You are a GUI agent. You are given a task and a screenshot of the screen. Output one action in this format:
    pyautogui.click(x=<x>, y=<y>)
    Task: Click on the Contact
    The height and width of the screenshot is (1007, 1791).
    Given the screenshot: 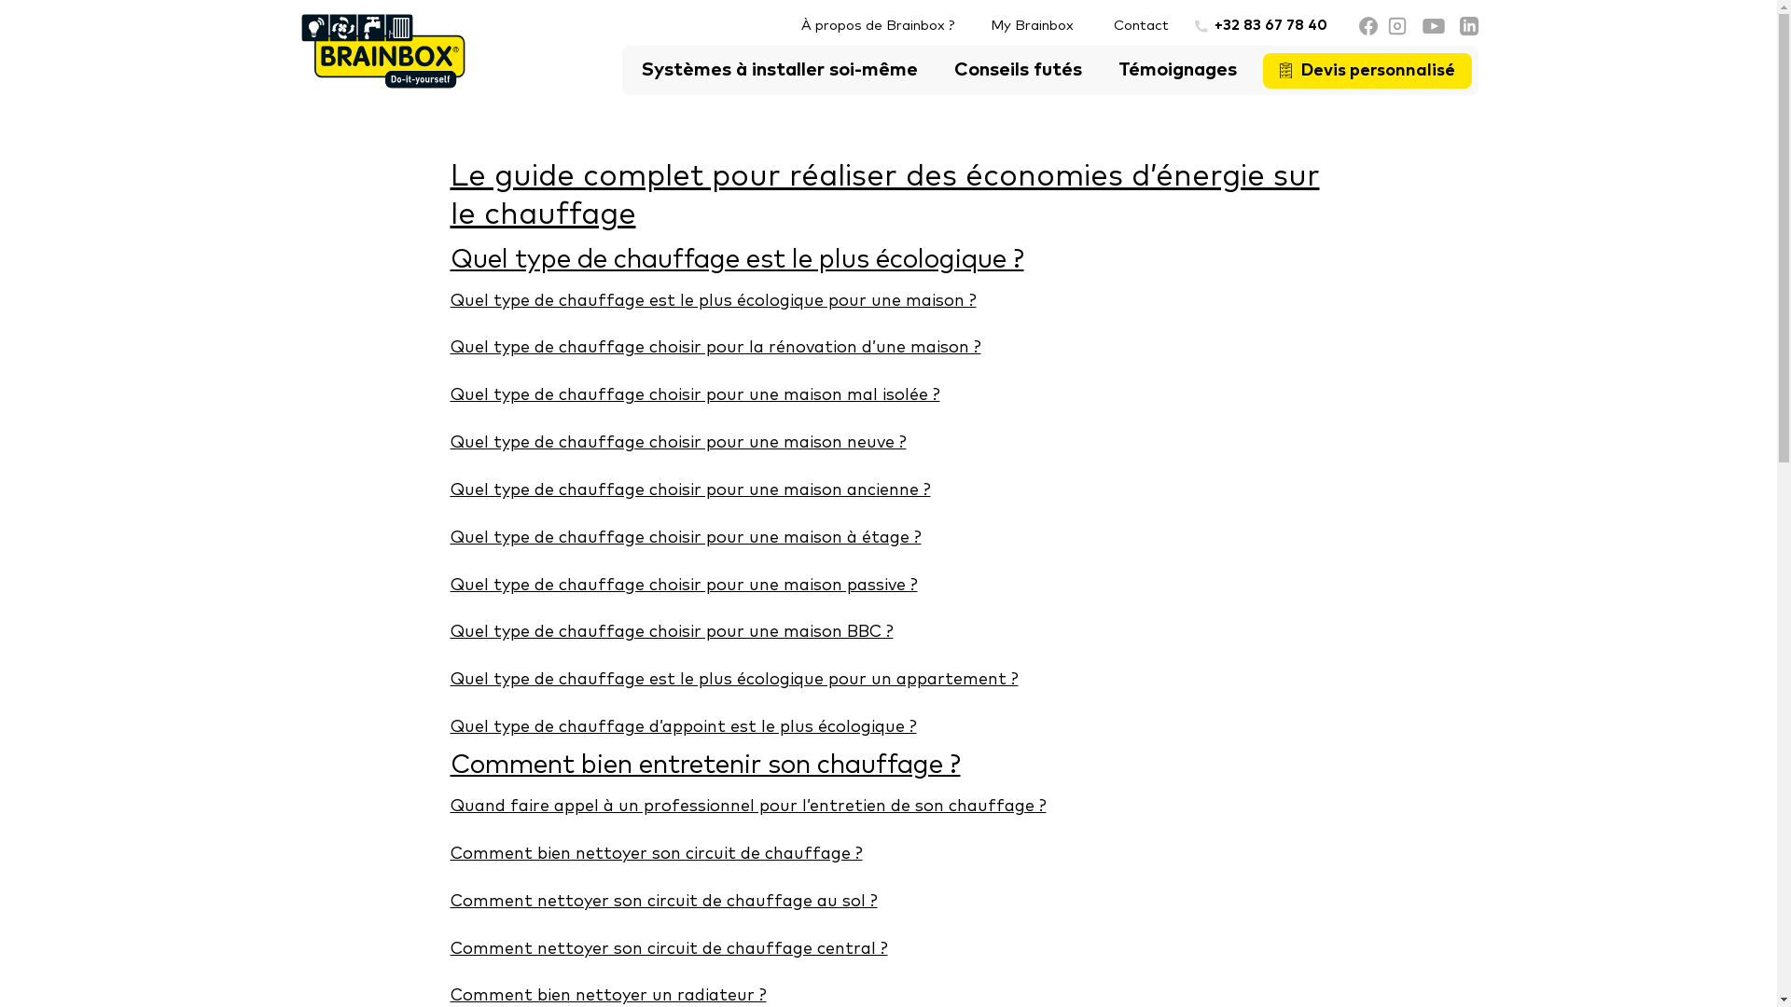 What is the action you would take?
    pyautogui.click(x=1142, y=27)
    